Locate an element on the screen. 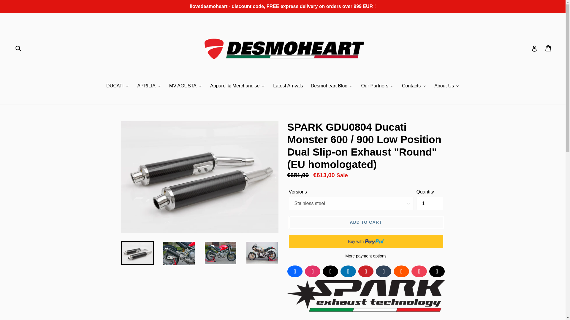 The width and height of the screenshot is (570, 320). Submit is located at coordinates (19, 48).